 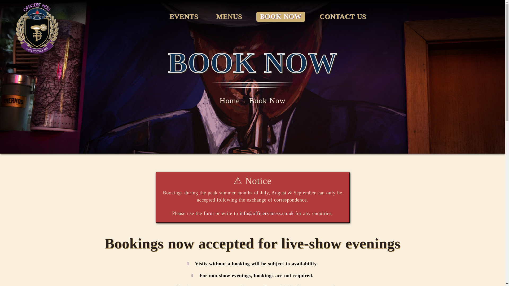 What do you see at coordinates (183, 17) in the screenshot?
I see `EVENTS` at bounding box center [183, 17].